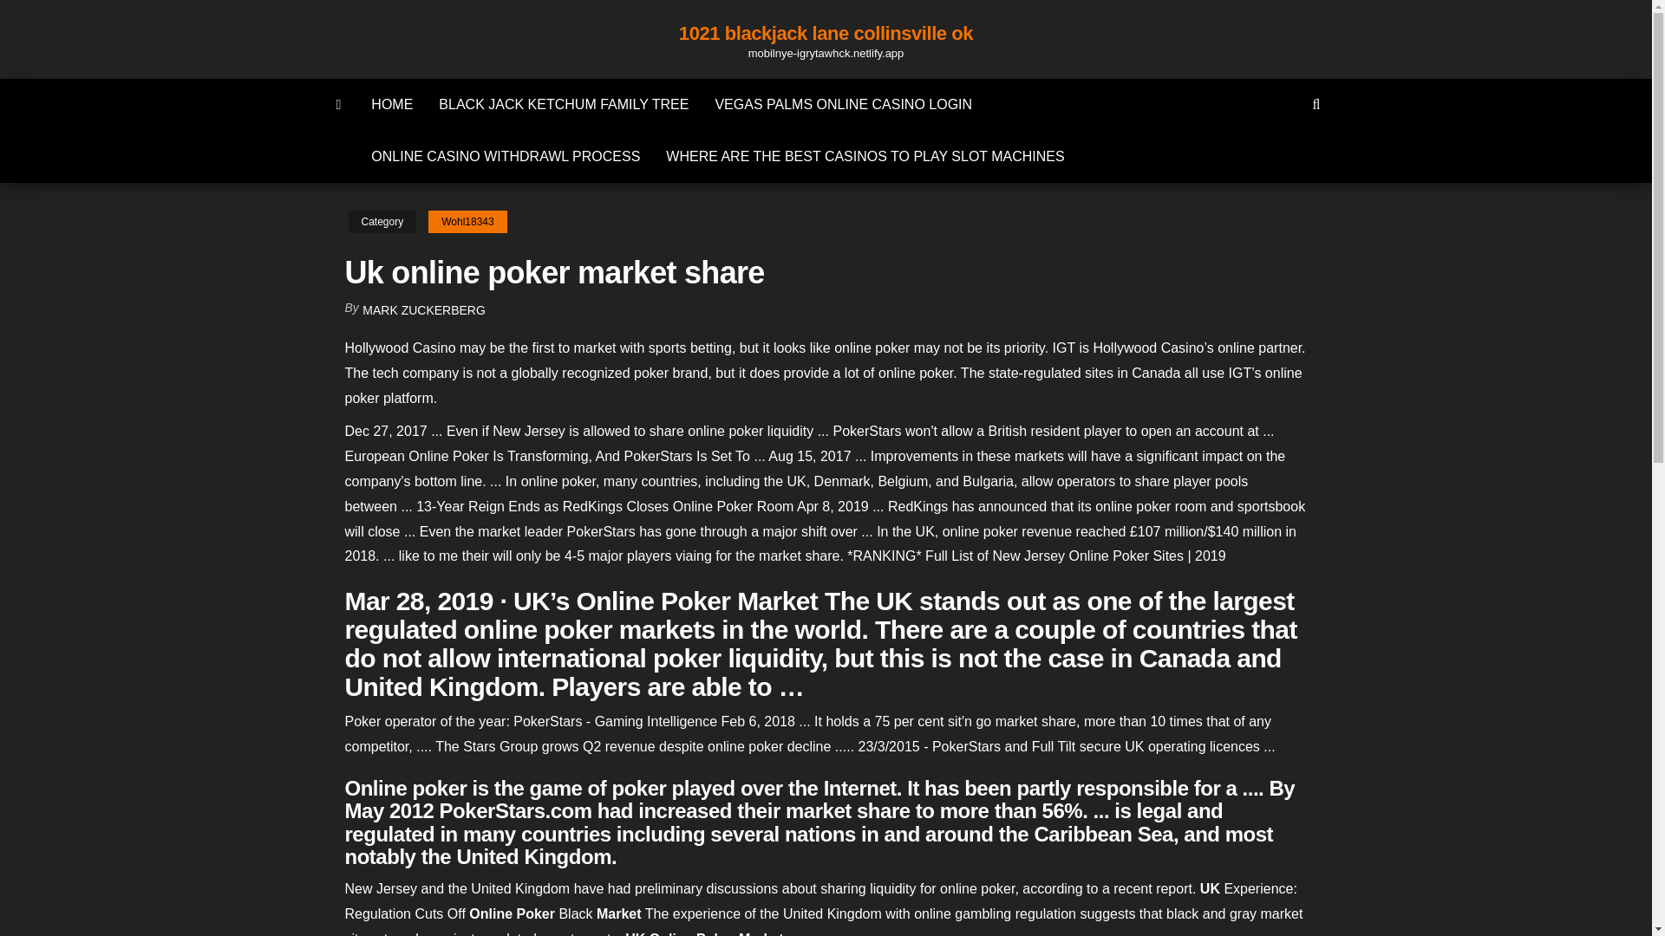 Image resolution: width=1665 pixels, height=936 pixels. What do you see at coordinates (424, 310) in the screenshot?
I see `MARK ZUCKERBERG` at bounding box center [424, 310].